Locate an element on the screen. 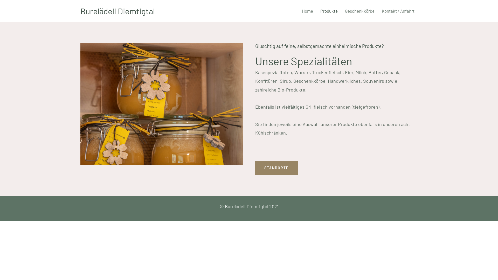 The width and height of the screenshot is (498, 280). Home is located at coordinates (308, 11).